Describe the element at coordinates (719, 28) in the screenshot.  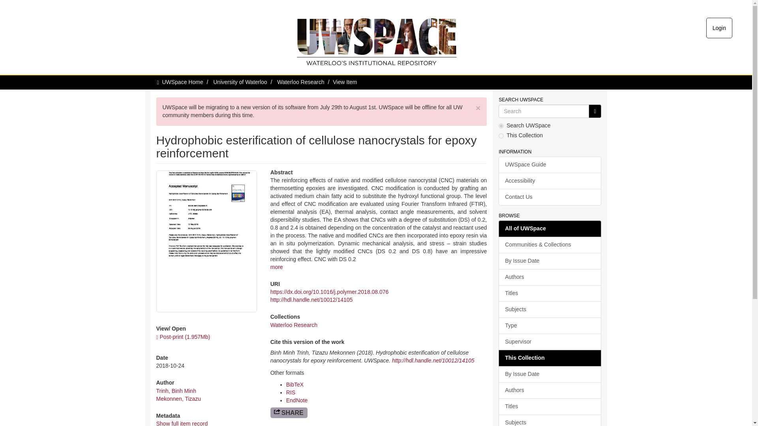
I see `Login` at that location.